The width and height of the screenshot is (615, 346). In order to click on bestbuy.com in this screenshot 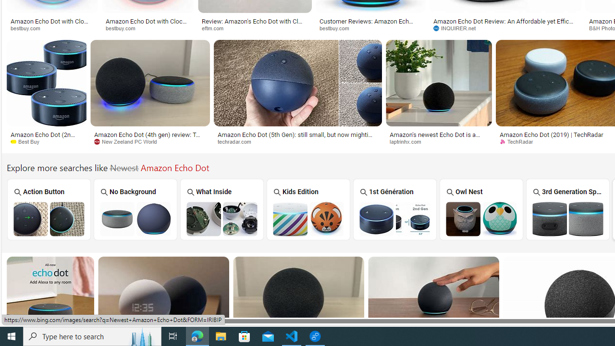, I will do `click(338, 28)`.